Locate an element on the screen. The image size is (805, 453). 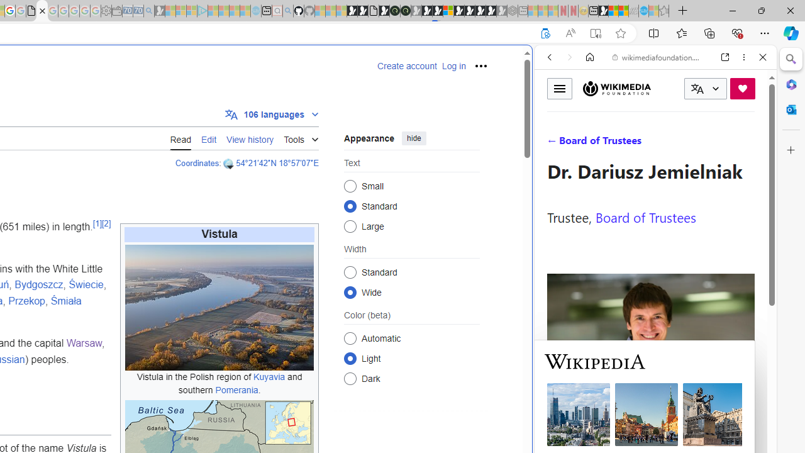
World - MSN is located at coordinates (613, 11).